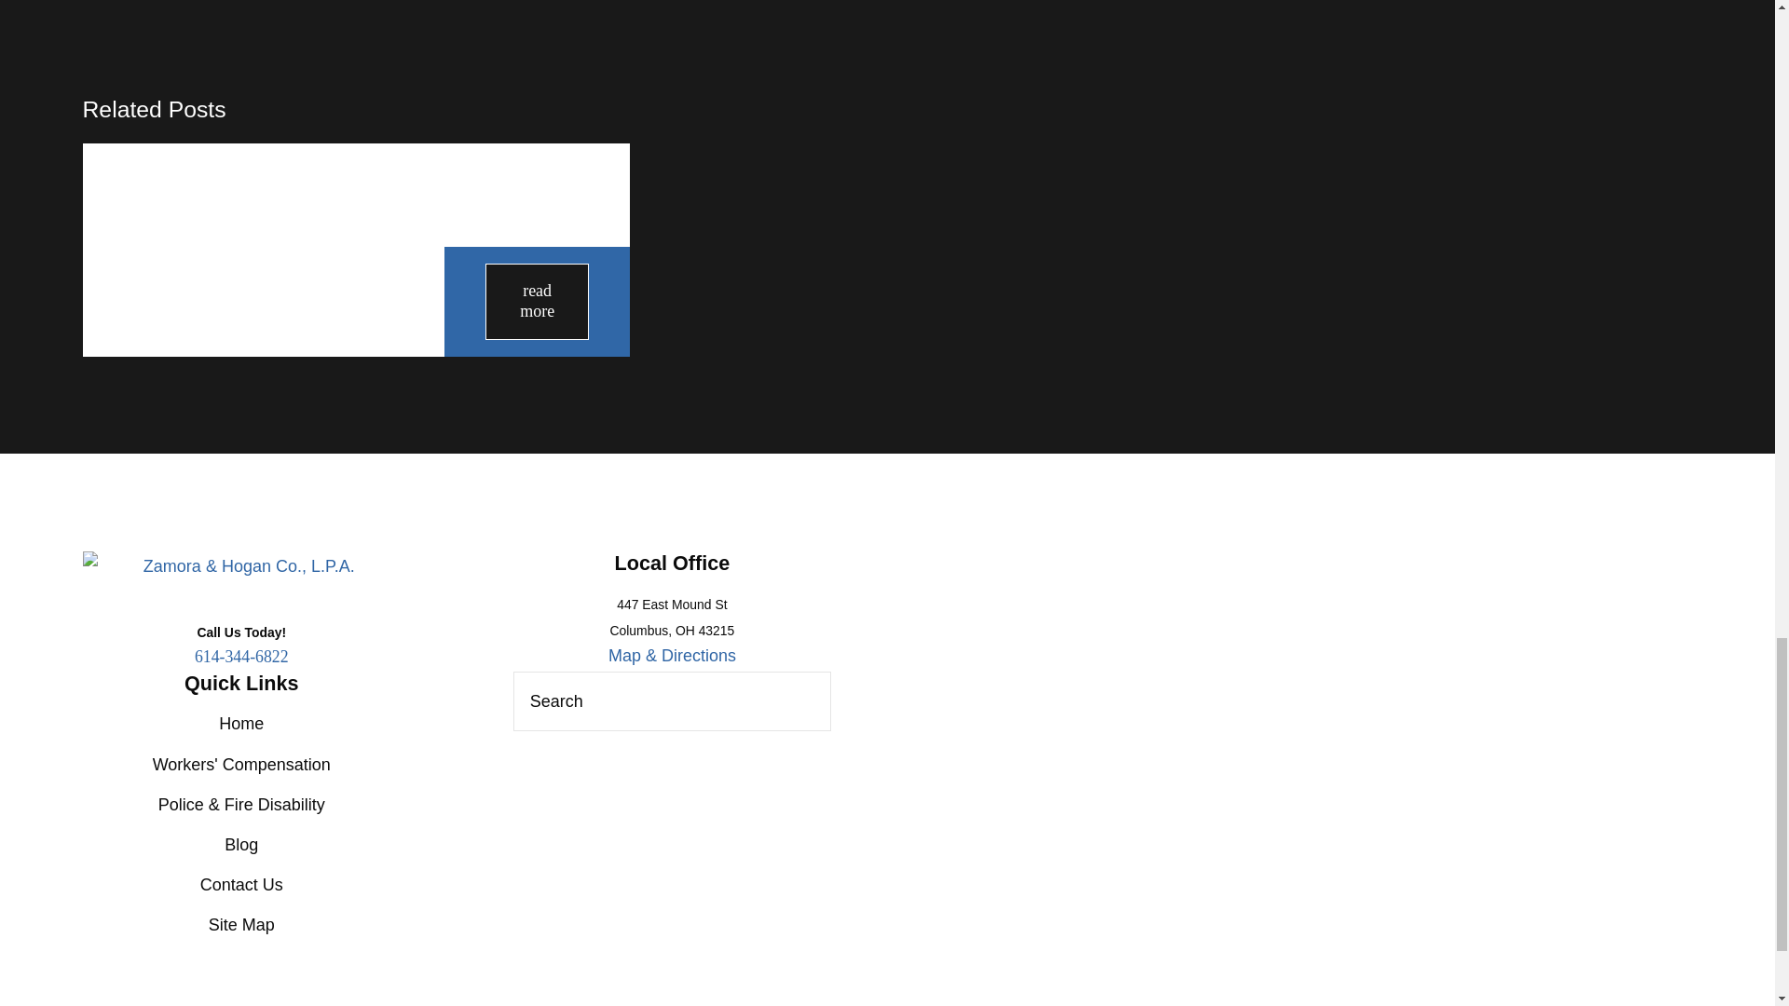 Image resolution: width=1789 pixels, height=1006 pixels. Describe the element at coordinates (241, 566) in the screenshot. I see `Home` at that location.